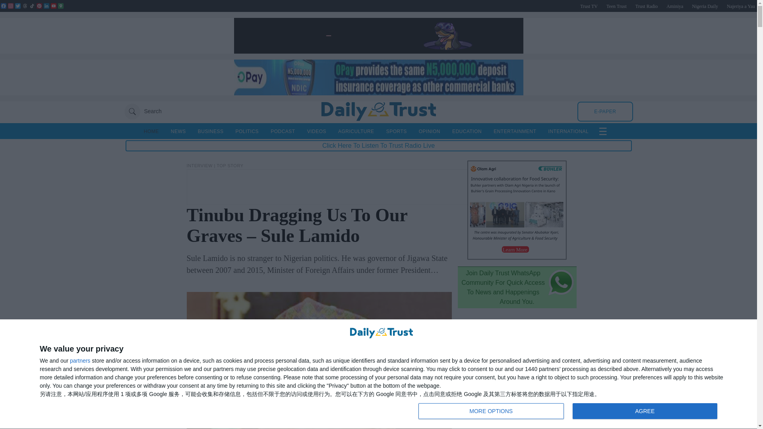 The width and height of the screenshot is (763, 429). I want to click on LinkedIn, so click(10, 6).